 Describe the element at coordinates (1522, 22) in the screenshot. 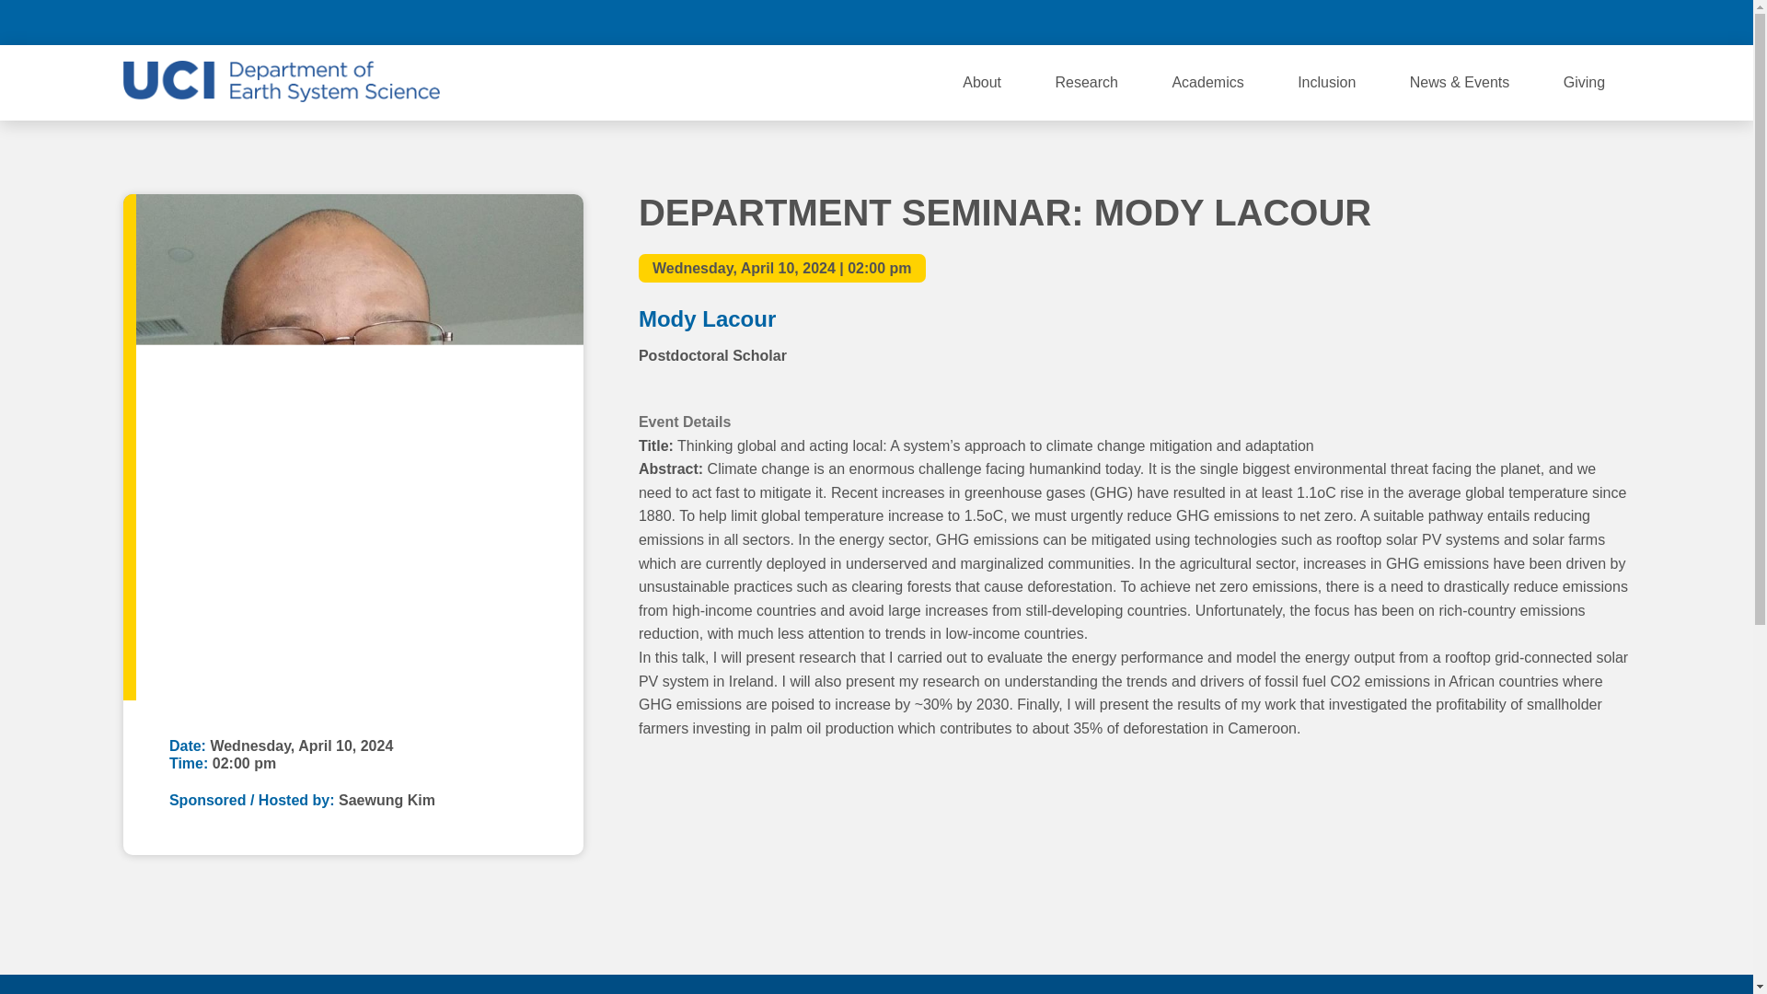

I see `youtube` at that location.